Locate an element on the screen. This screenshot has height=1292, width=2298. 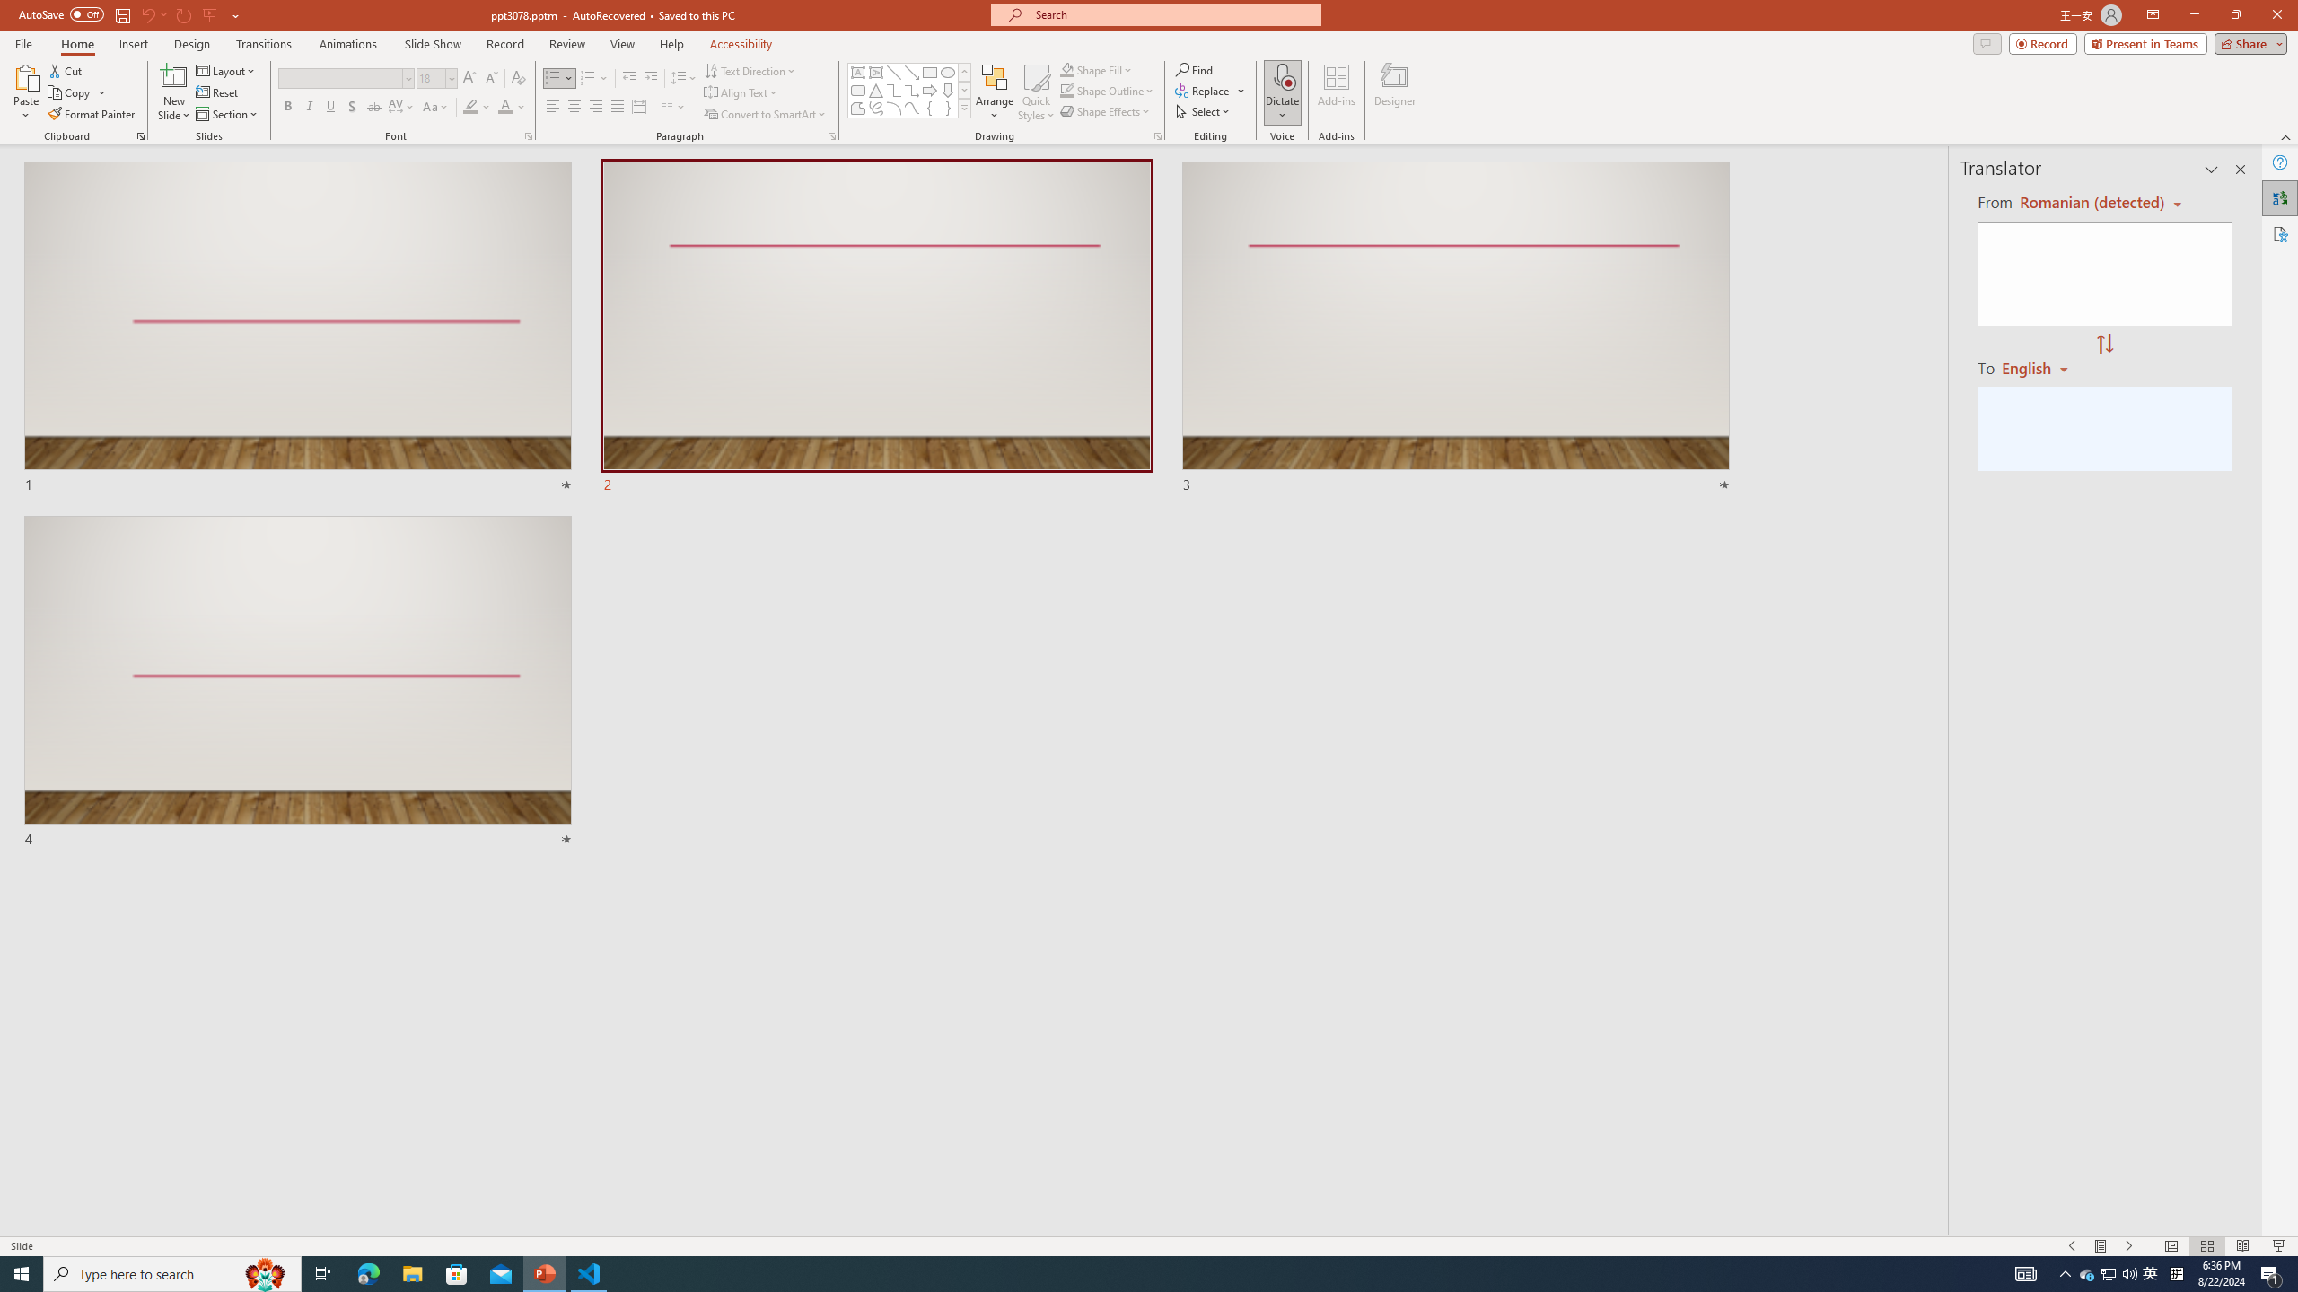
Text Highlight Color is located at coordinates (477, 108).